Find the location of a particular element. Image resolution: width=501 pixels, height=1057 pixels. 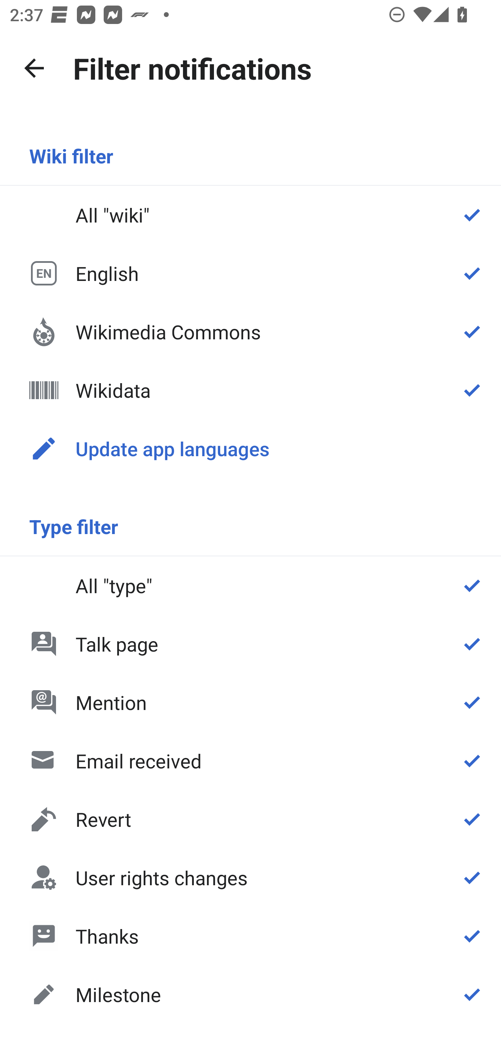

EN English is located at coordinates (250, 273).